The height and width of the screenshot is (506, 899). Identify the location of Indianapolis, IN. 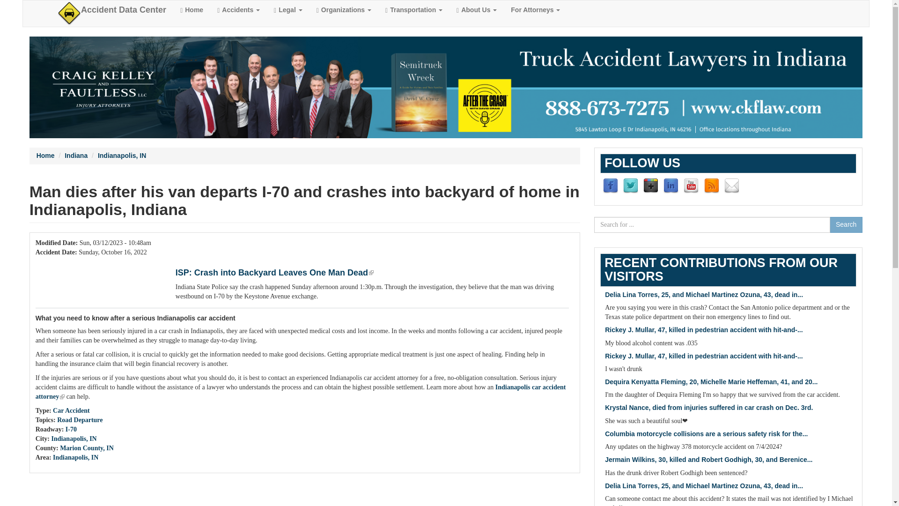
(122, 156).